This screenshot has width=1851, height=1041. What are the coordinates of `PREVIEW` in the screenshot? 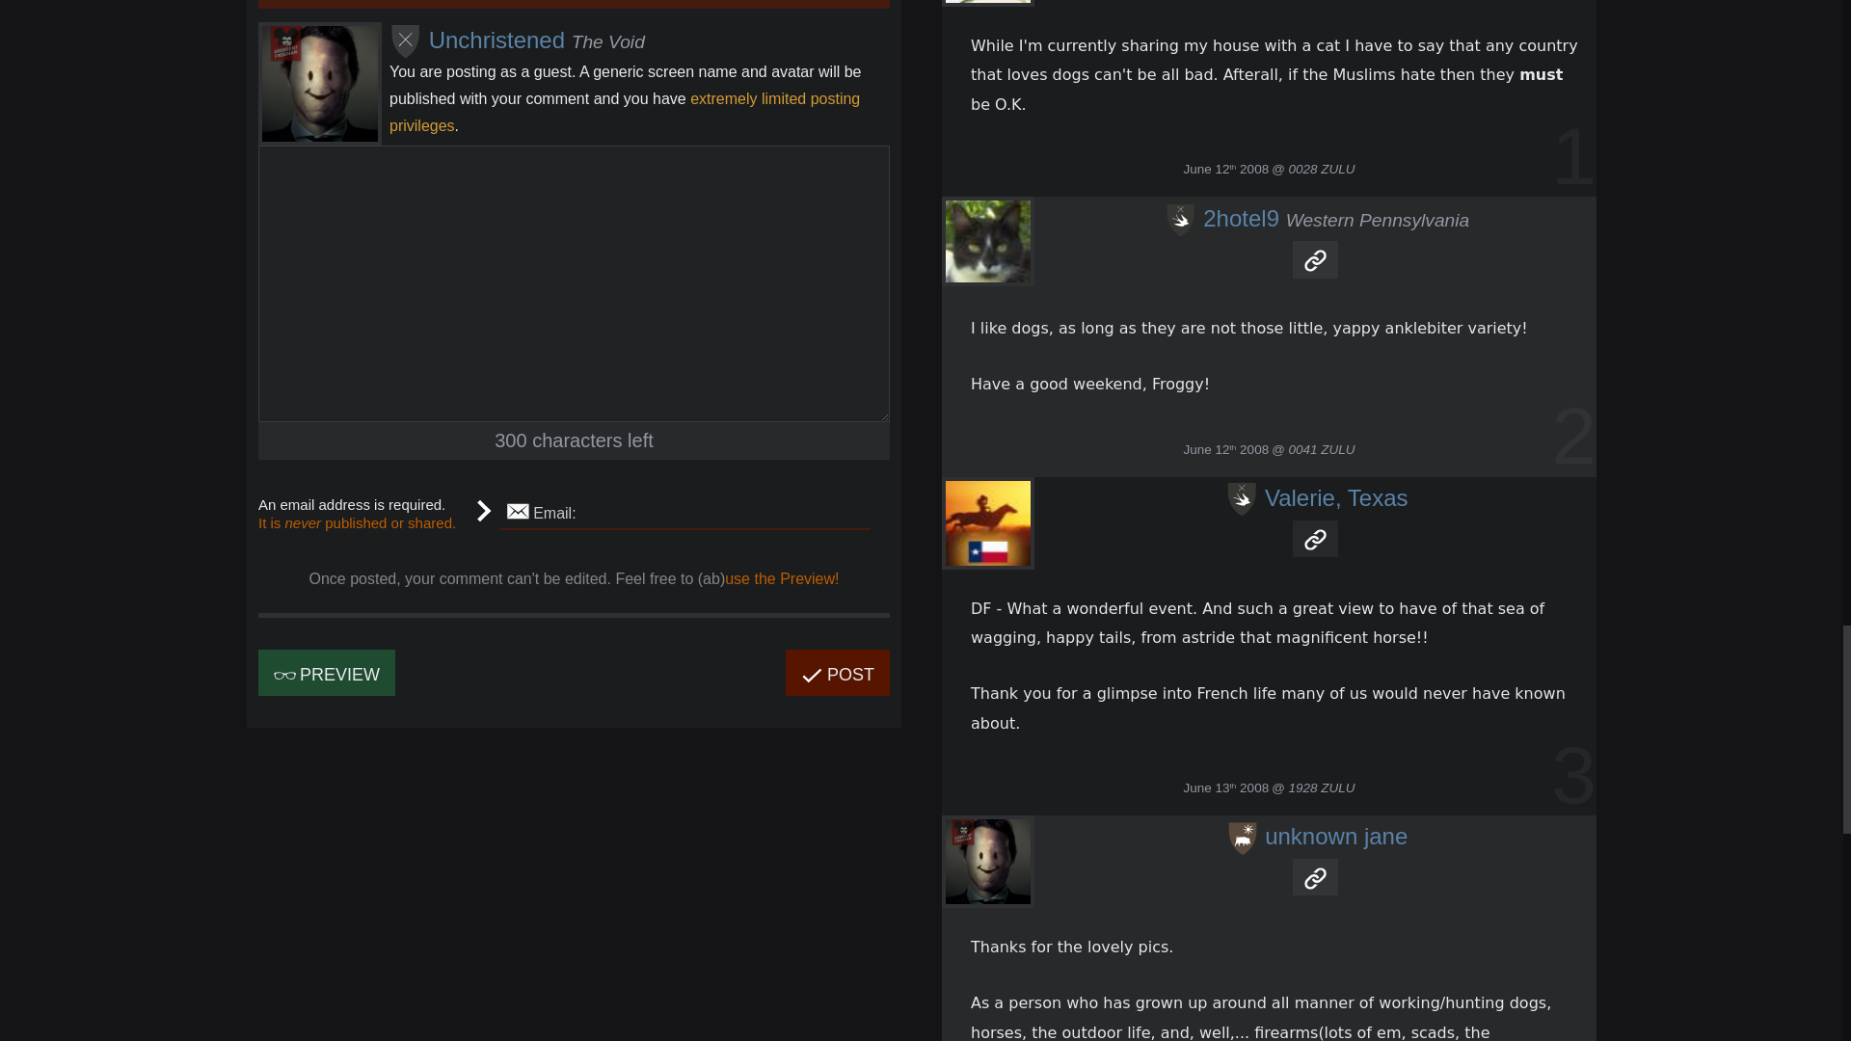 It's located at (327, 673).